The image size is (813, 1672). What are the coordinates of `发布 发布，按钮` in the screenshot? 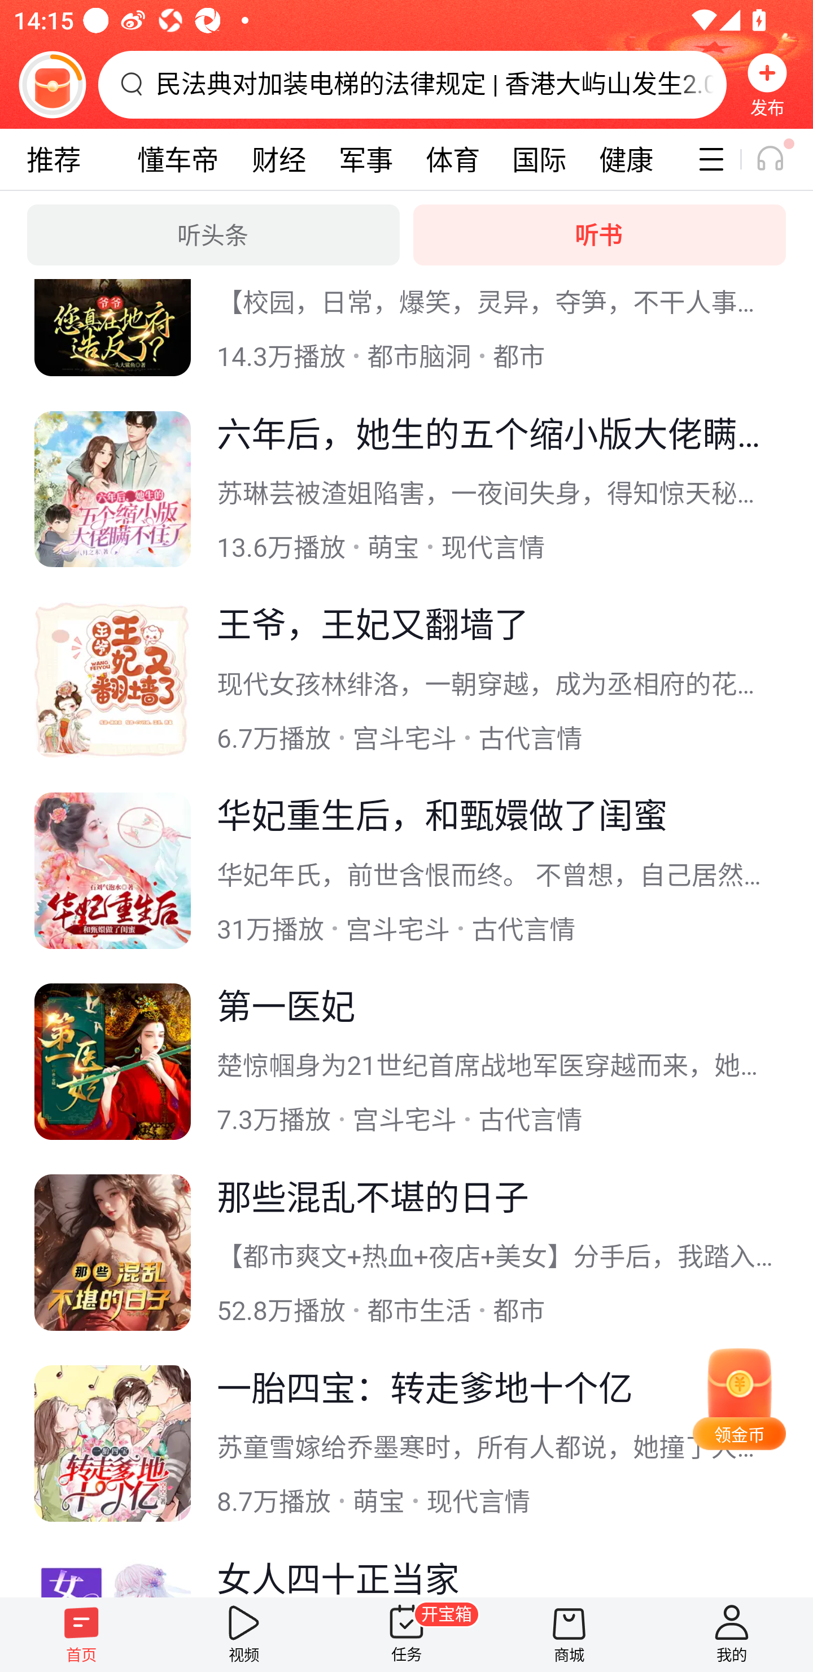 It's located at (767, 84).